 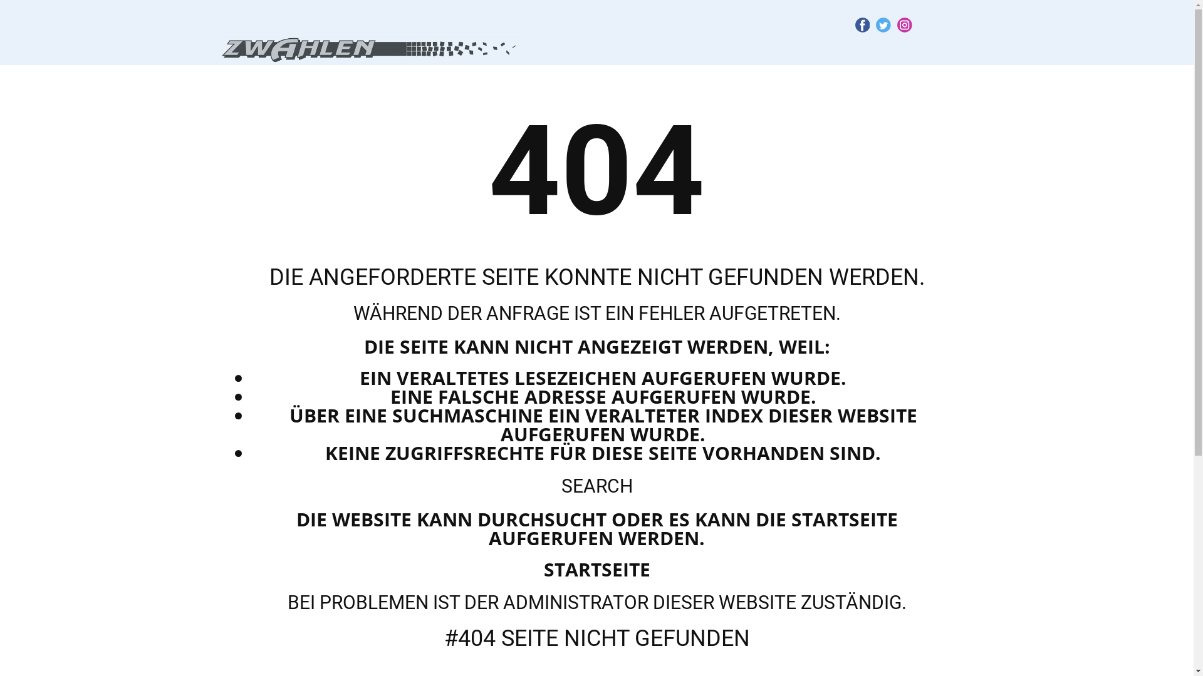 I want to click on twitter, so click(x=883, y=25).